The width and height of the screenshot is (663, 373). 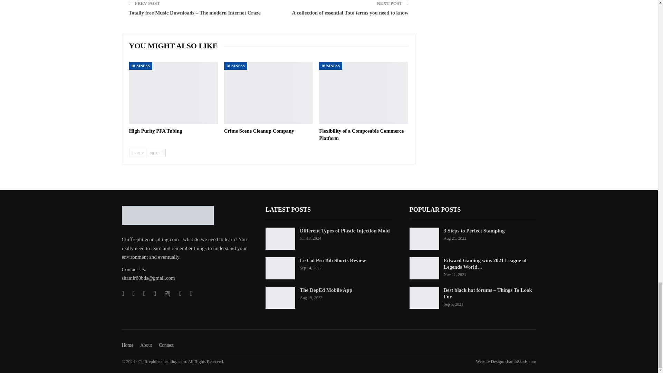 I want to click on Next, so click(x=157, y=153).